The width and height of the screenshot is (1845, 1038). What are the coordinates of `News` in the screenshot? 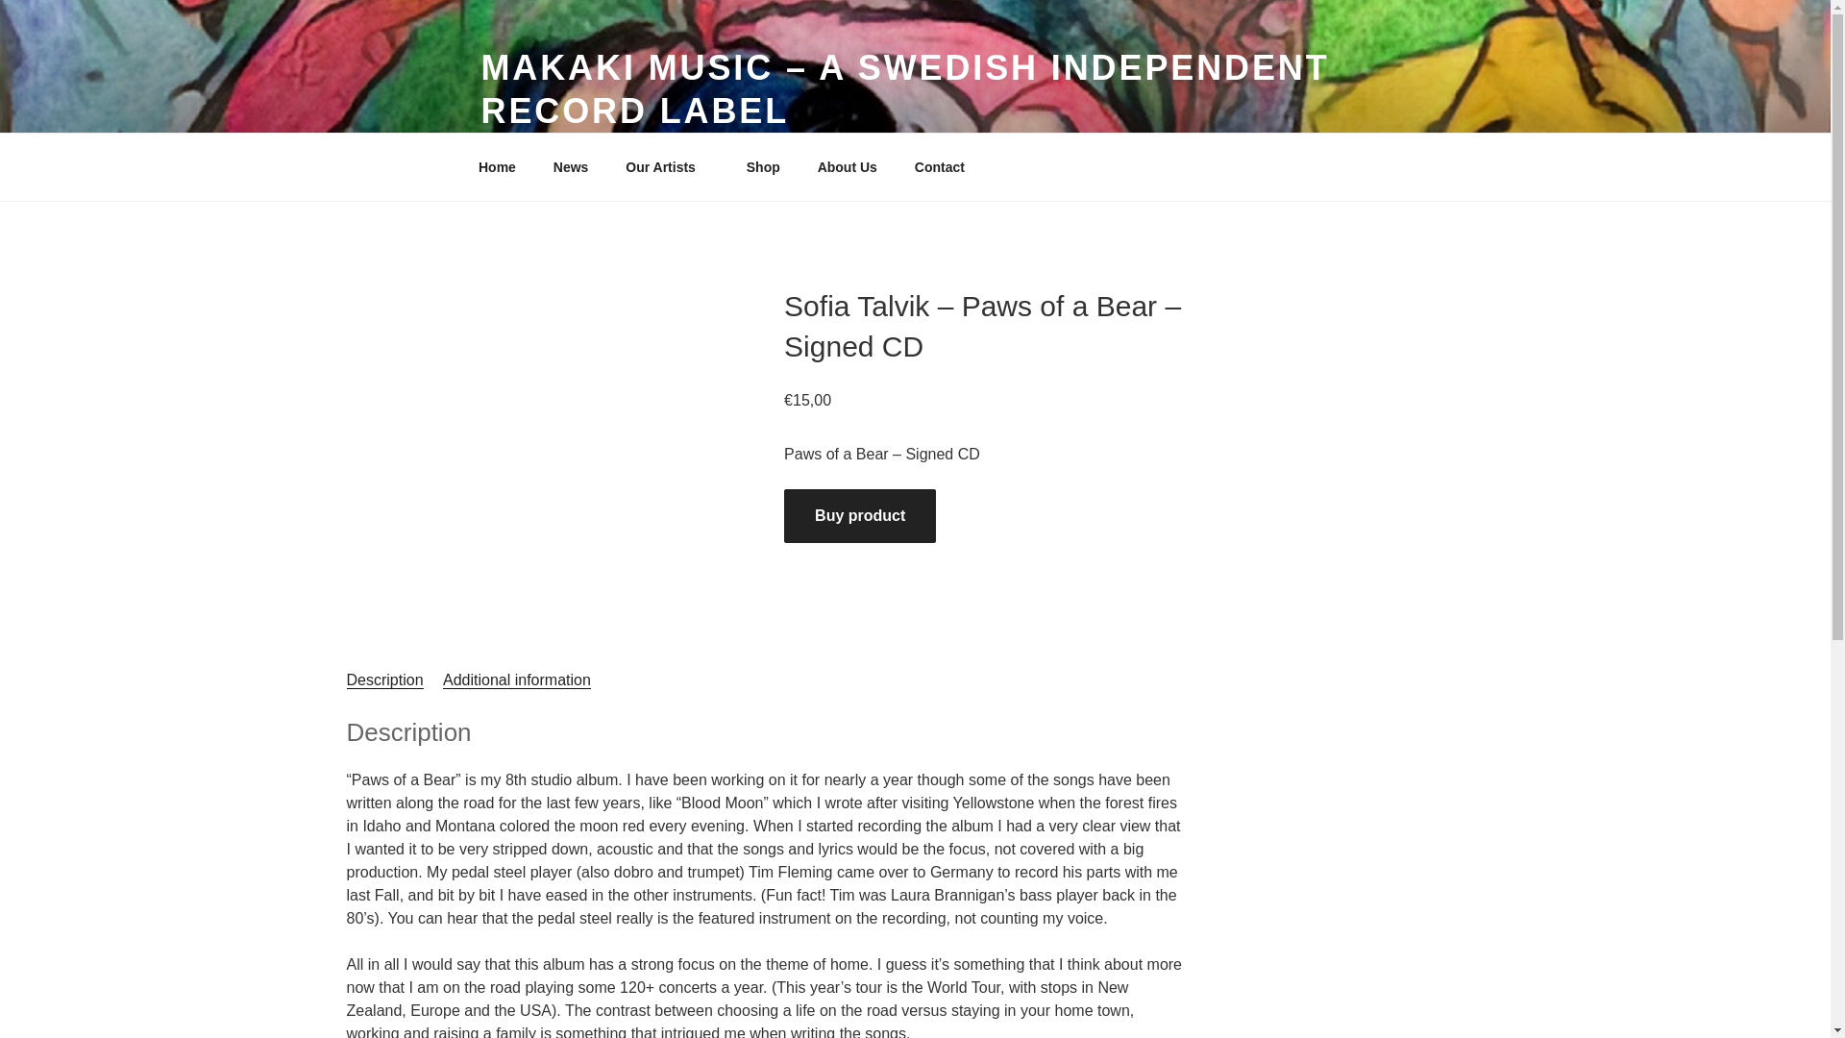 It's located at (571, 167).